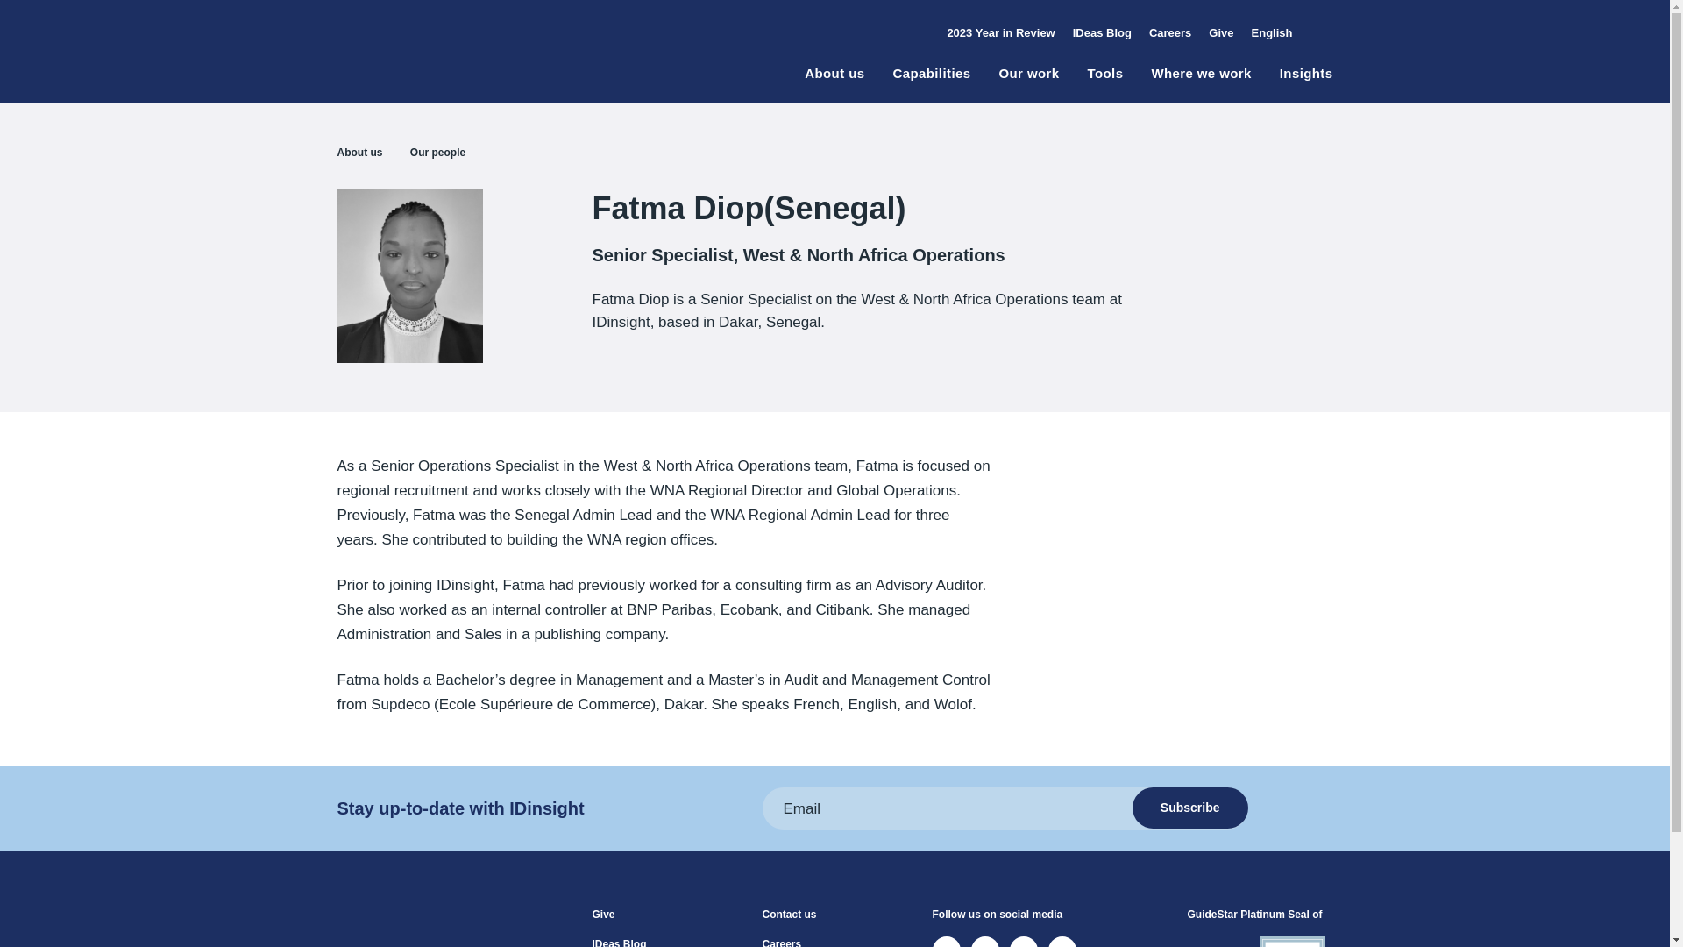 This screenshot has height=947, width=1683. Describe the element at coordinates (1062, 942) in the screenshot. I see `Instagram` at that location.